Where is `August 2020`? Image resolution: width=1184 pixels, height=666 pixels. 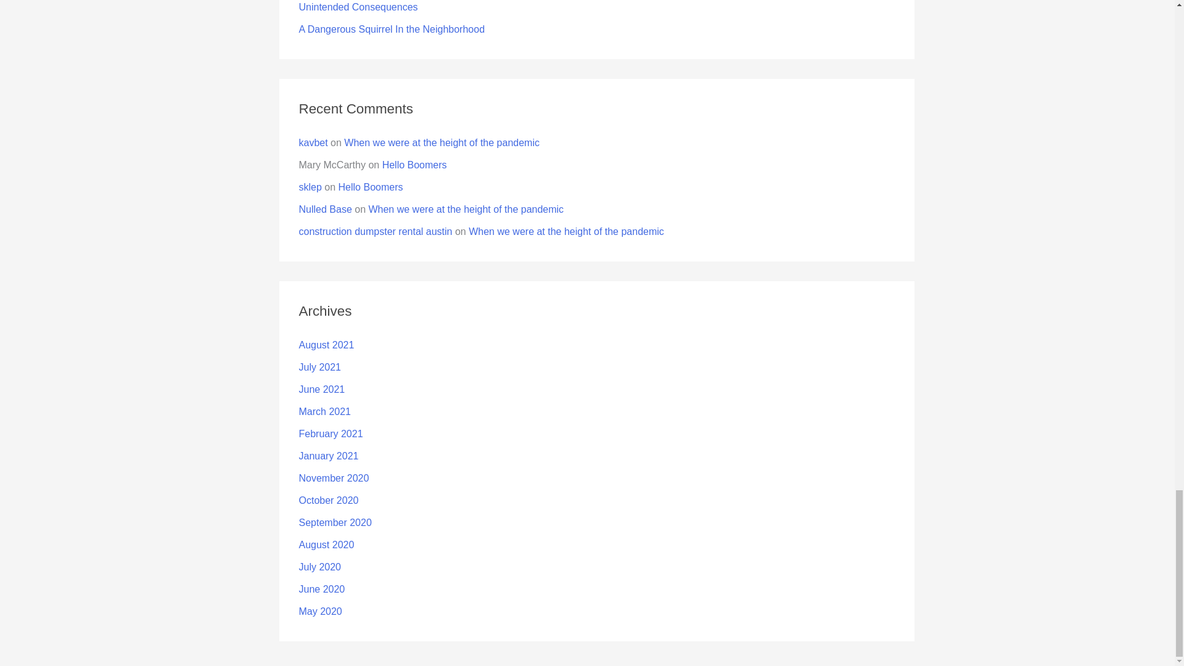 August 2020 is located at coordinates (326, 545).